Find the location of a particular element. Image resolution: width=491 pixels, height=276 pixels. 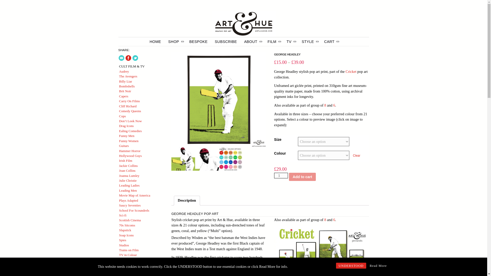

HOME is located at coordinates (155, 41).